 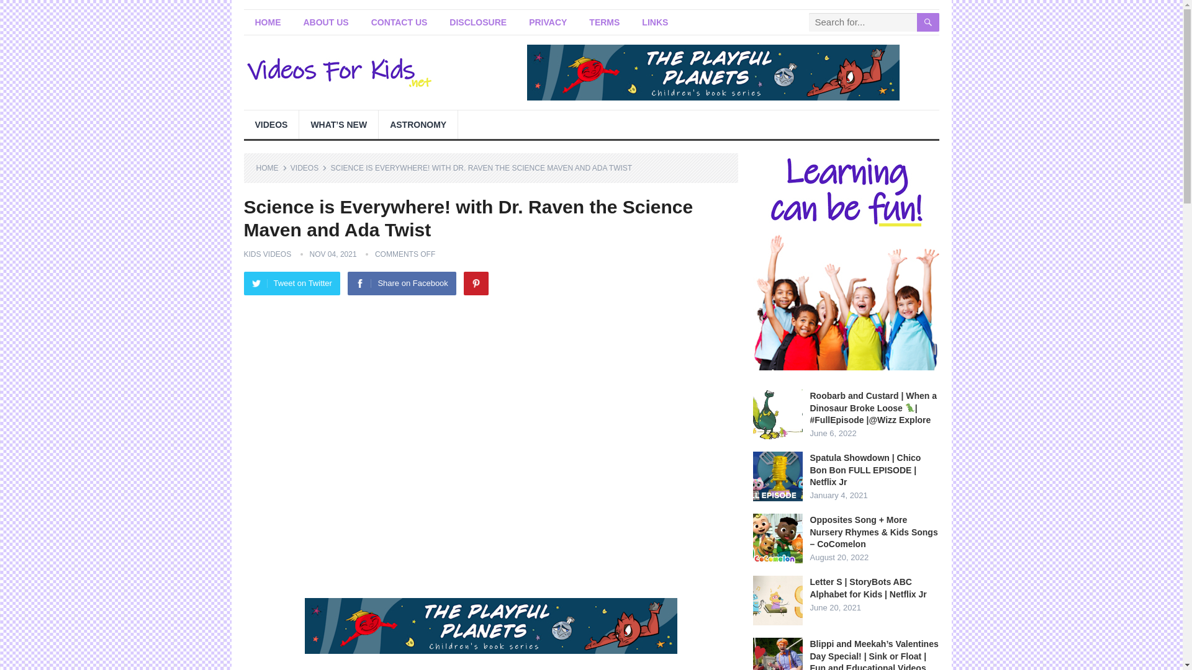 I want to click on Tweet on Twitter, so click(x=291, y=284).